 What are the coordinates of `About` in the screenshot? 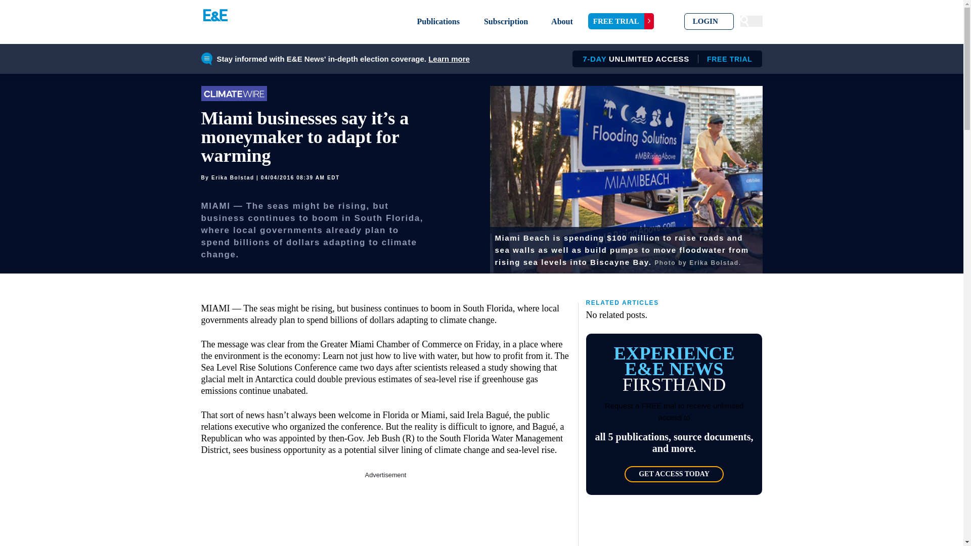 It's located at (664, 59).